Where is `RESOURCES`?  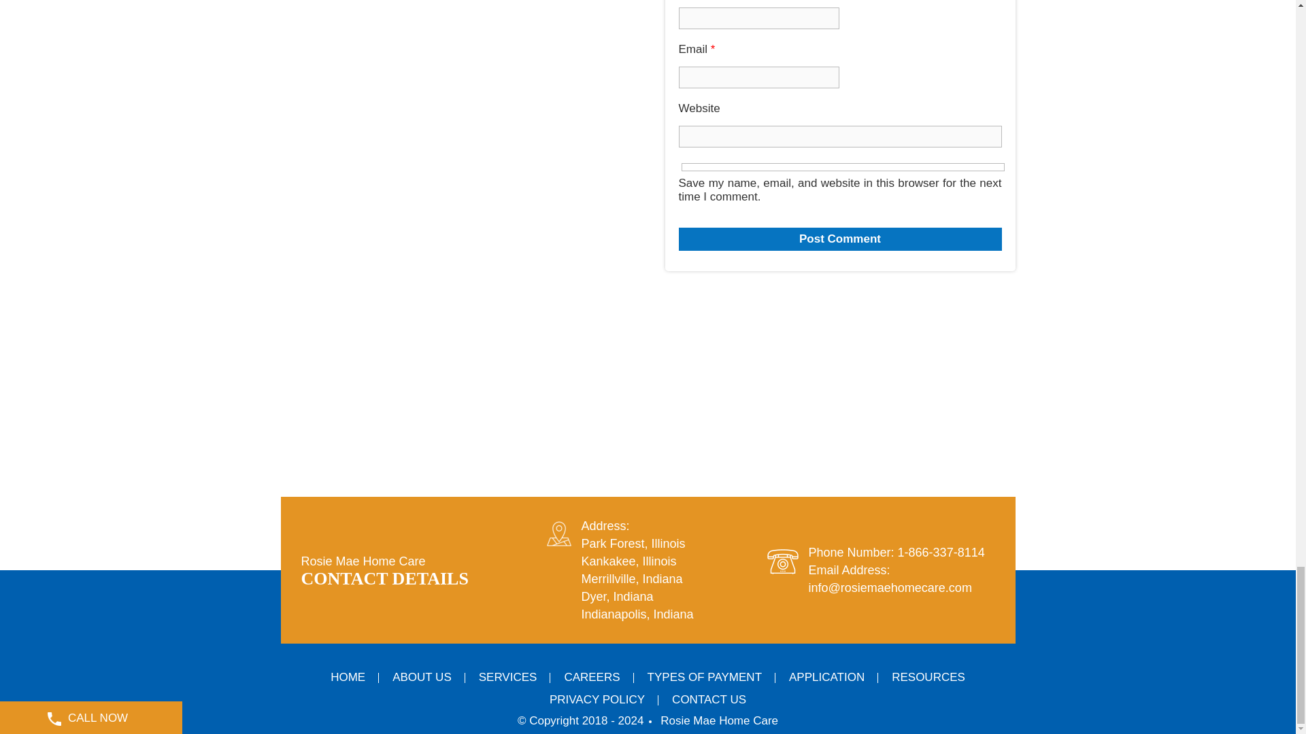 RESOURCES is located at coordinates (928, 677).